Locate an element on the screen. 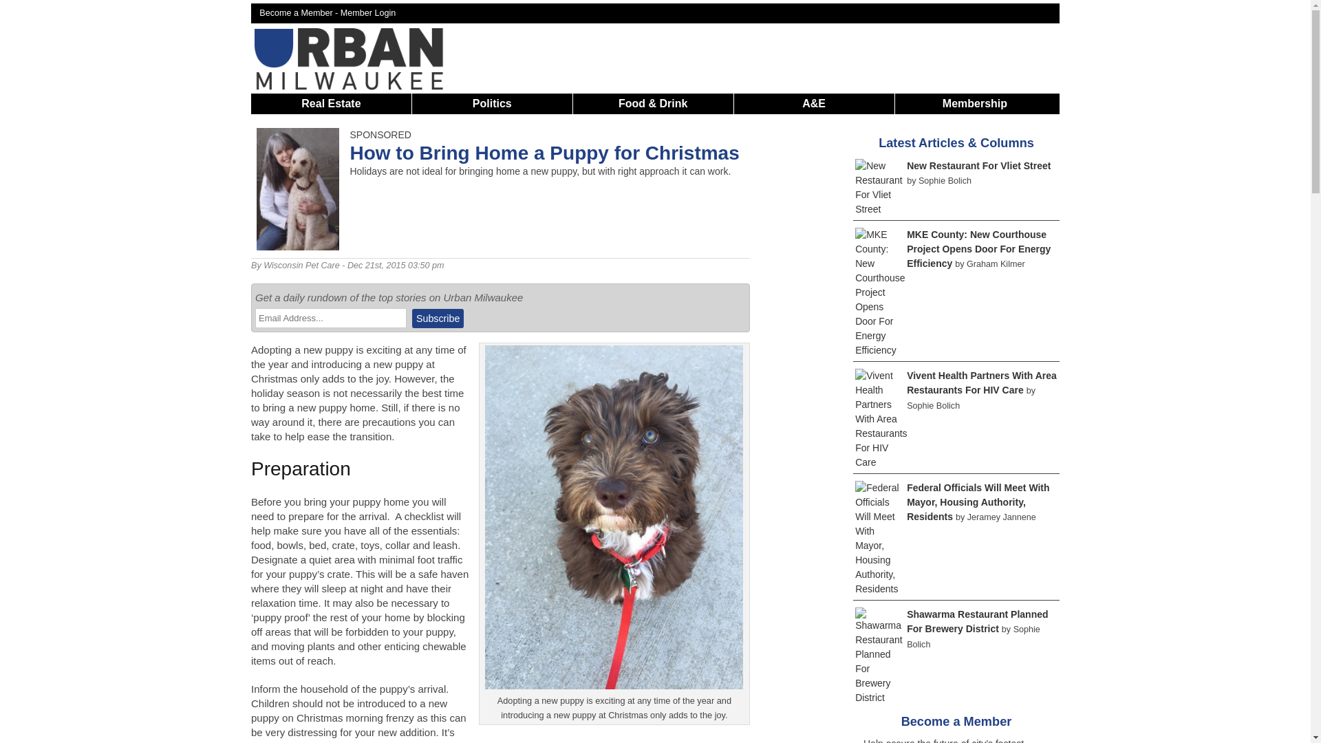 This screenshot has height=743, width=1321. Real Estate is located at coordinates (330, 103).